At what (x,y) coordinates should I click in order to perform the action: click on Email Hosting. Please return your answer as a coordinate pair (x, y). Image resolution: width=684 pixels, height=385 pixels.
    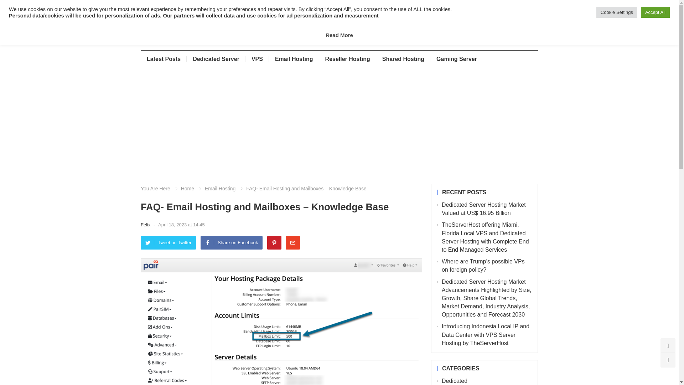
    Looking at the image, I should click on (294, 59).